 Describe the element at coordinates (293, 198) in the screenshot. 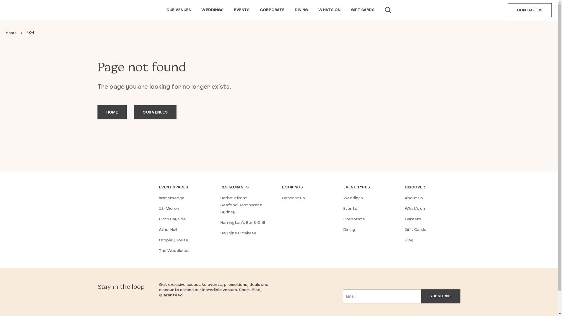

I see `Contact Us` at that location.